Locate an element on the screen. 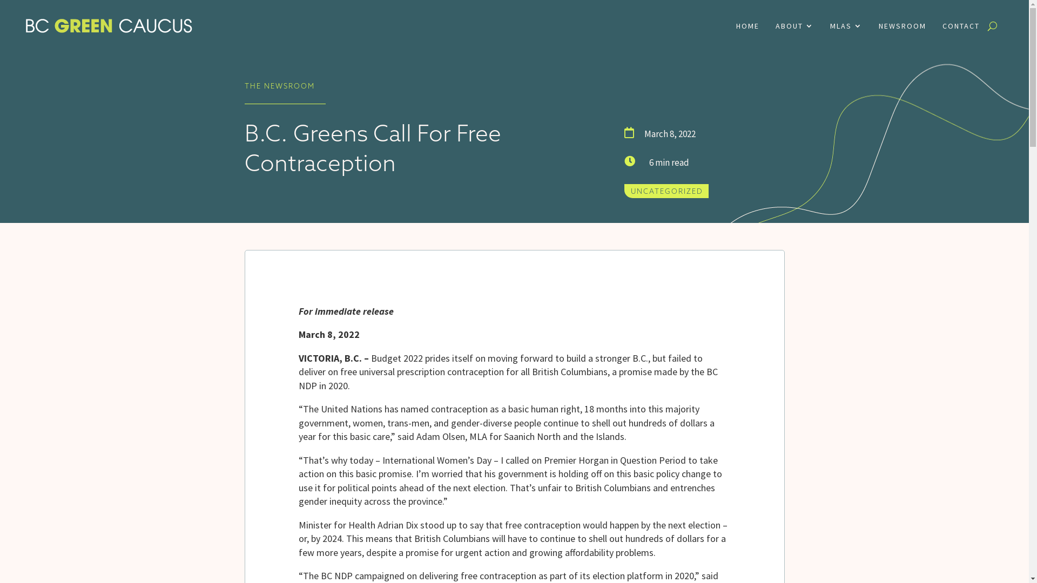 This screenshot has width=1037, height=583. UNCATEGORIZED is located at coordinates (667, 191).